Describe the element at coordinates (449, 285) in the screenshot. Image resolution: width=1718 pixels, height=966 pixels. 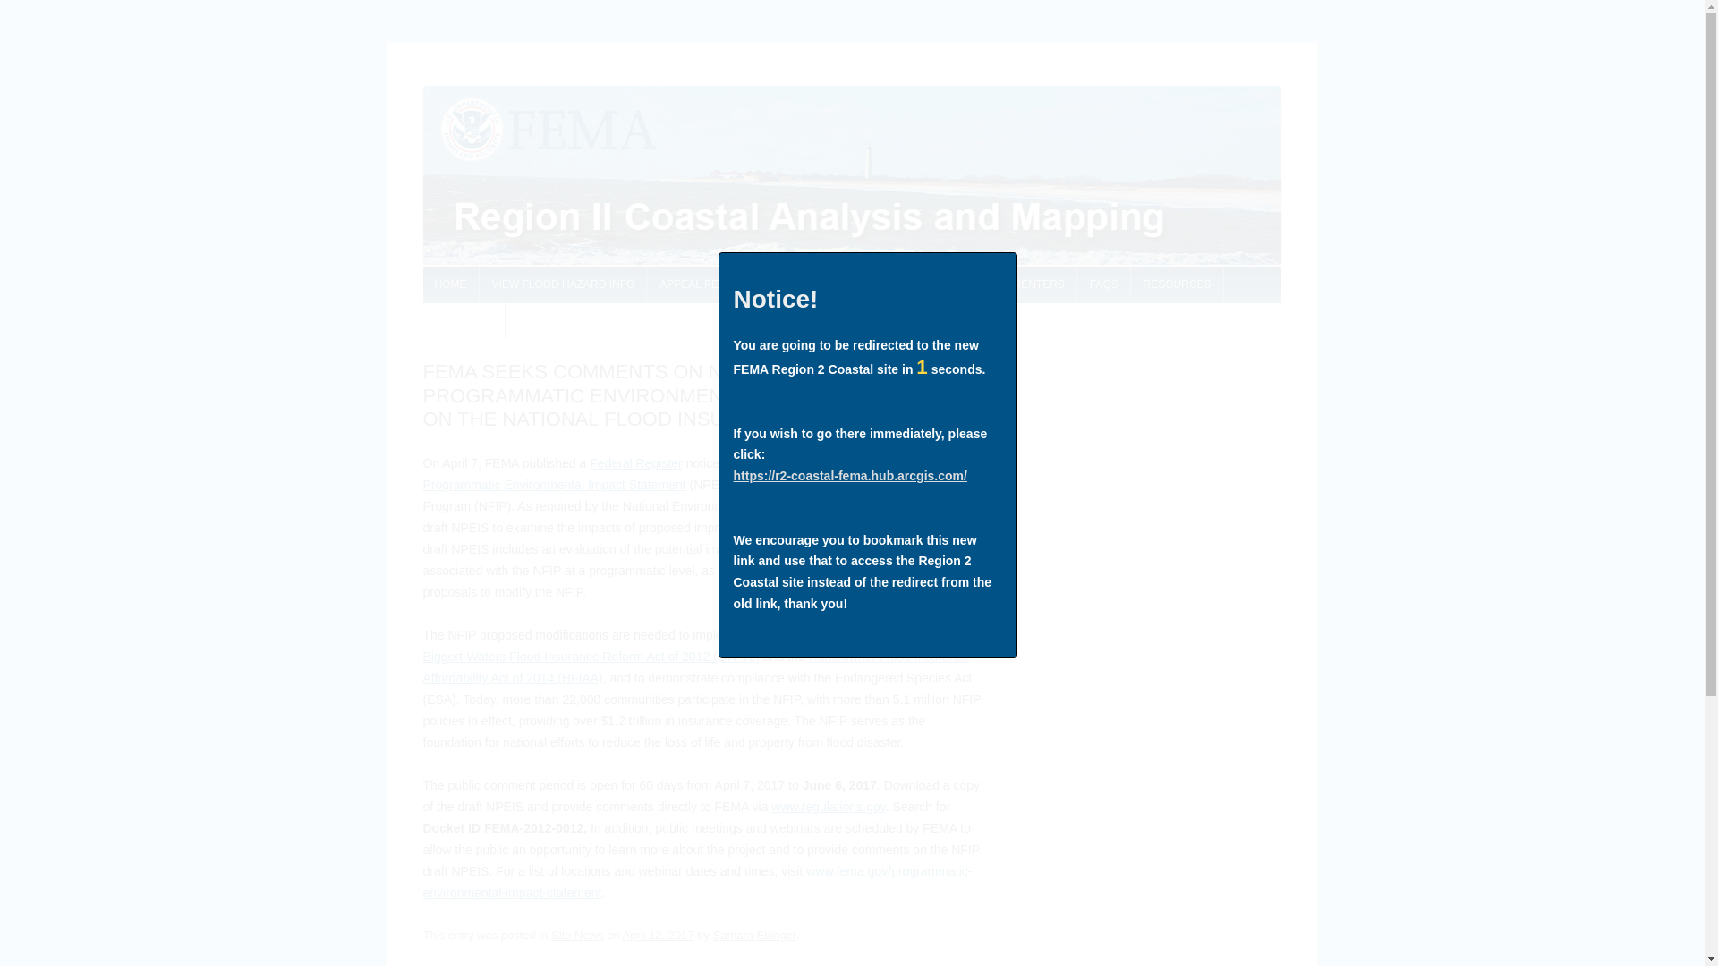
I see `HOME` at that location.